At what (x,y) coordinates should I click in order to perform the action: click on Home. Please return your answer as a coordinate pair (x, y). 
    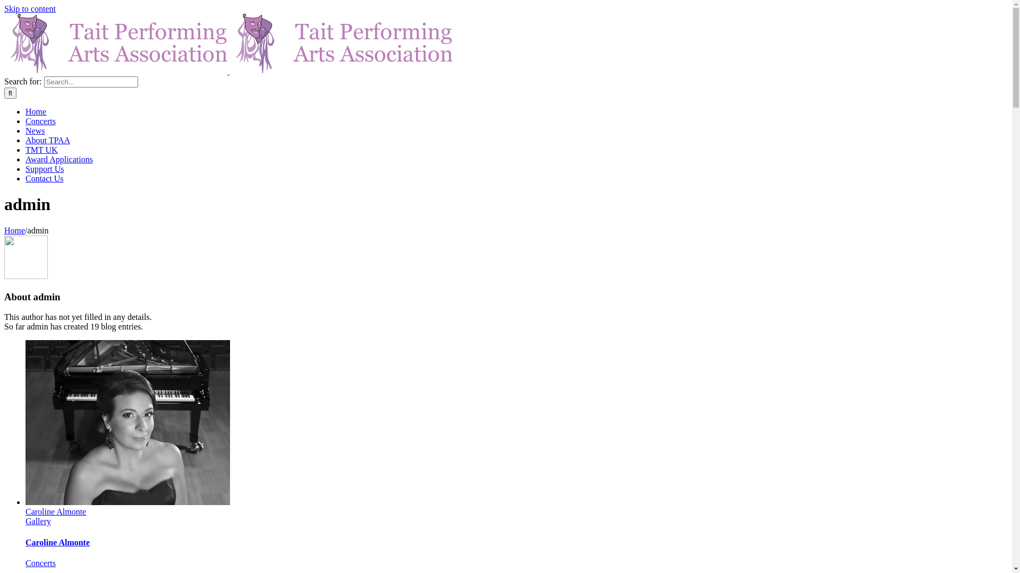
    Looking at the image, I should click on (36, 111).